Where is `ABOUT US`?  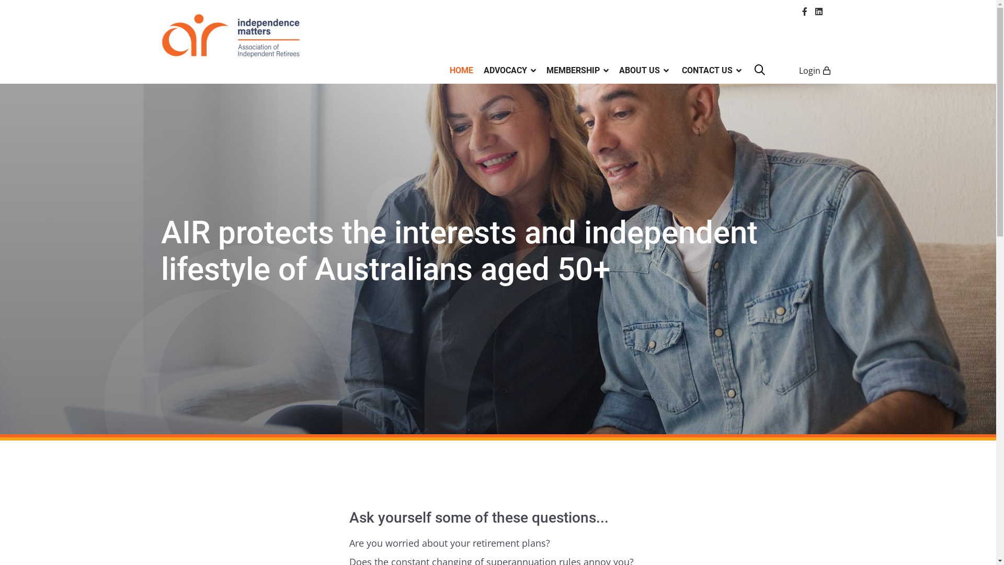
ABOUT US is located at coordinates (644, 71).